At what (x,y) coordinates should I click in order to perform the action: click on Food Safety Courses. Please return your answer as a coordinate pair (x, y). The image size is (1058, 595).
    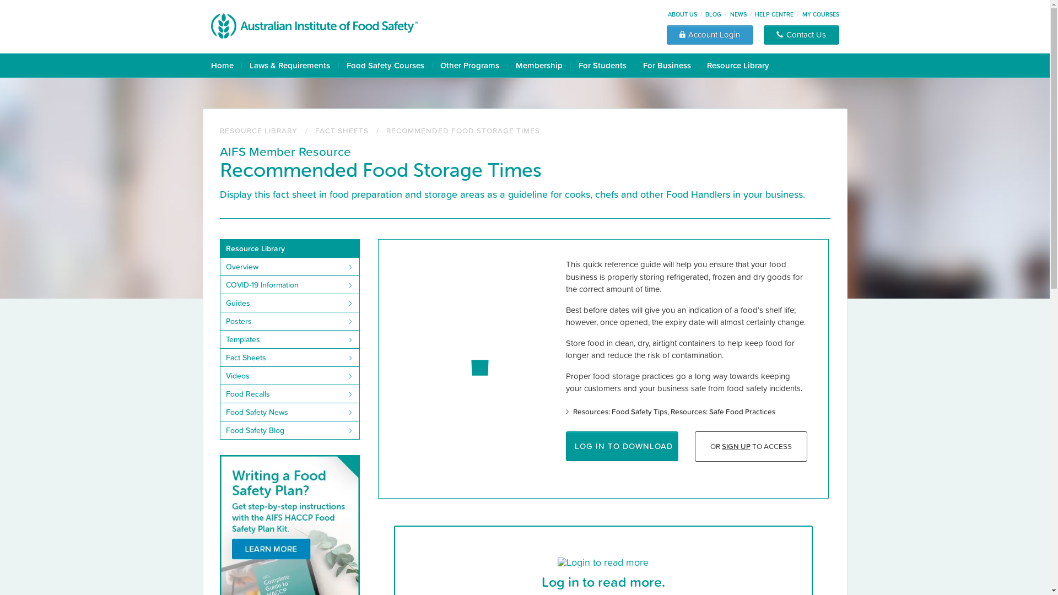
    Looking at the image, I should click on (389, 66).